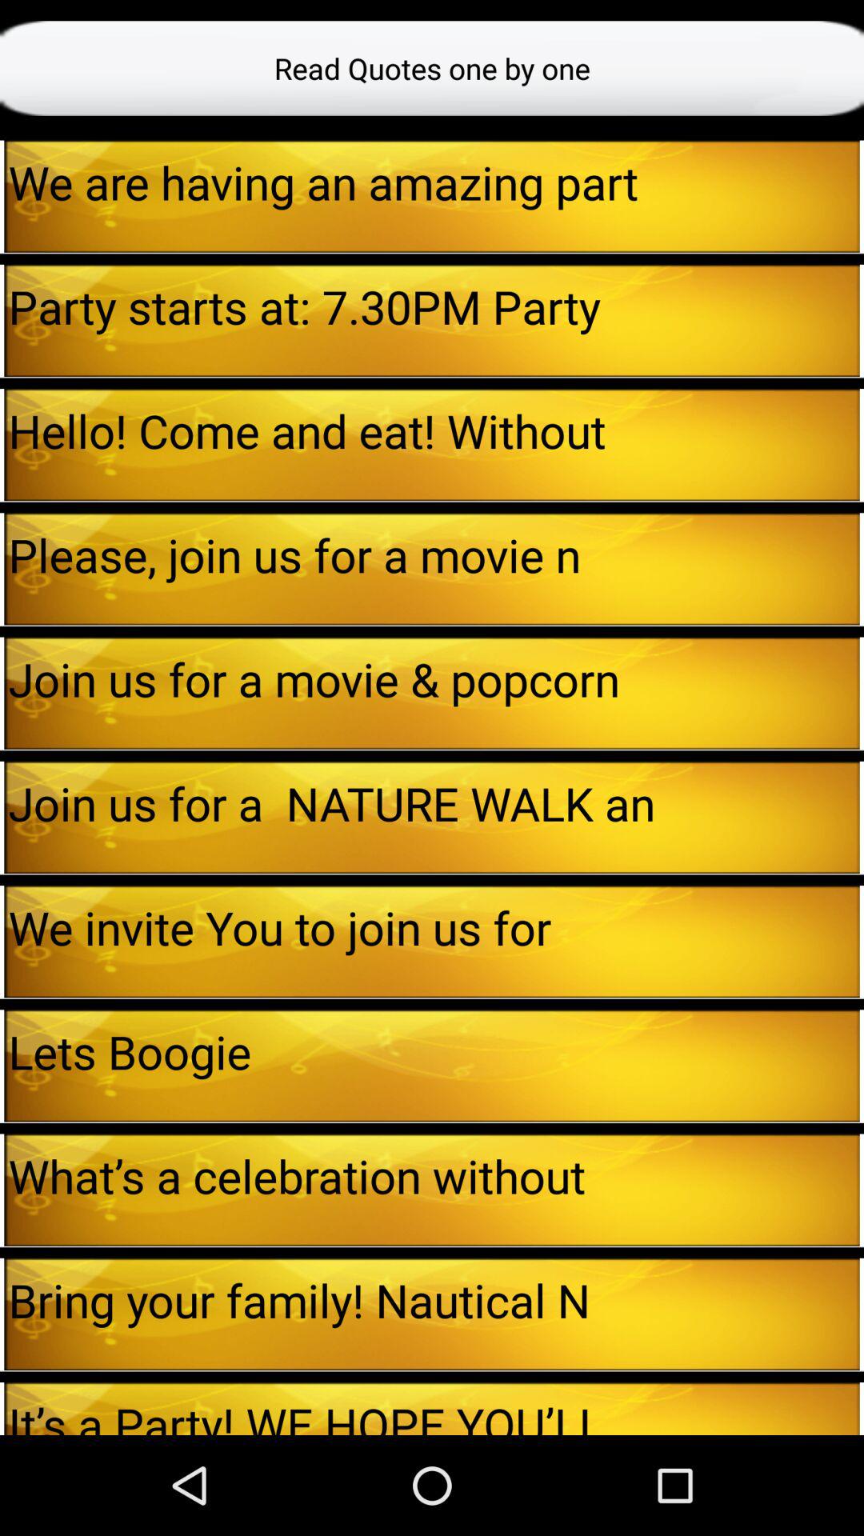  Describe the element at coordinates (434, 430) in the screenshot. I see `flip to hello come and icon` at that location.